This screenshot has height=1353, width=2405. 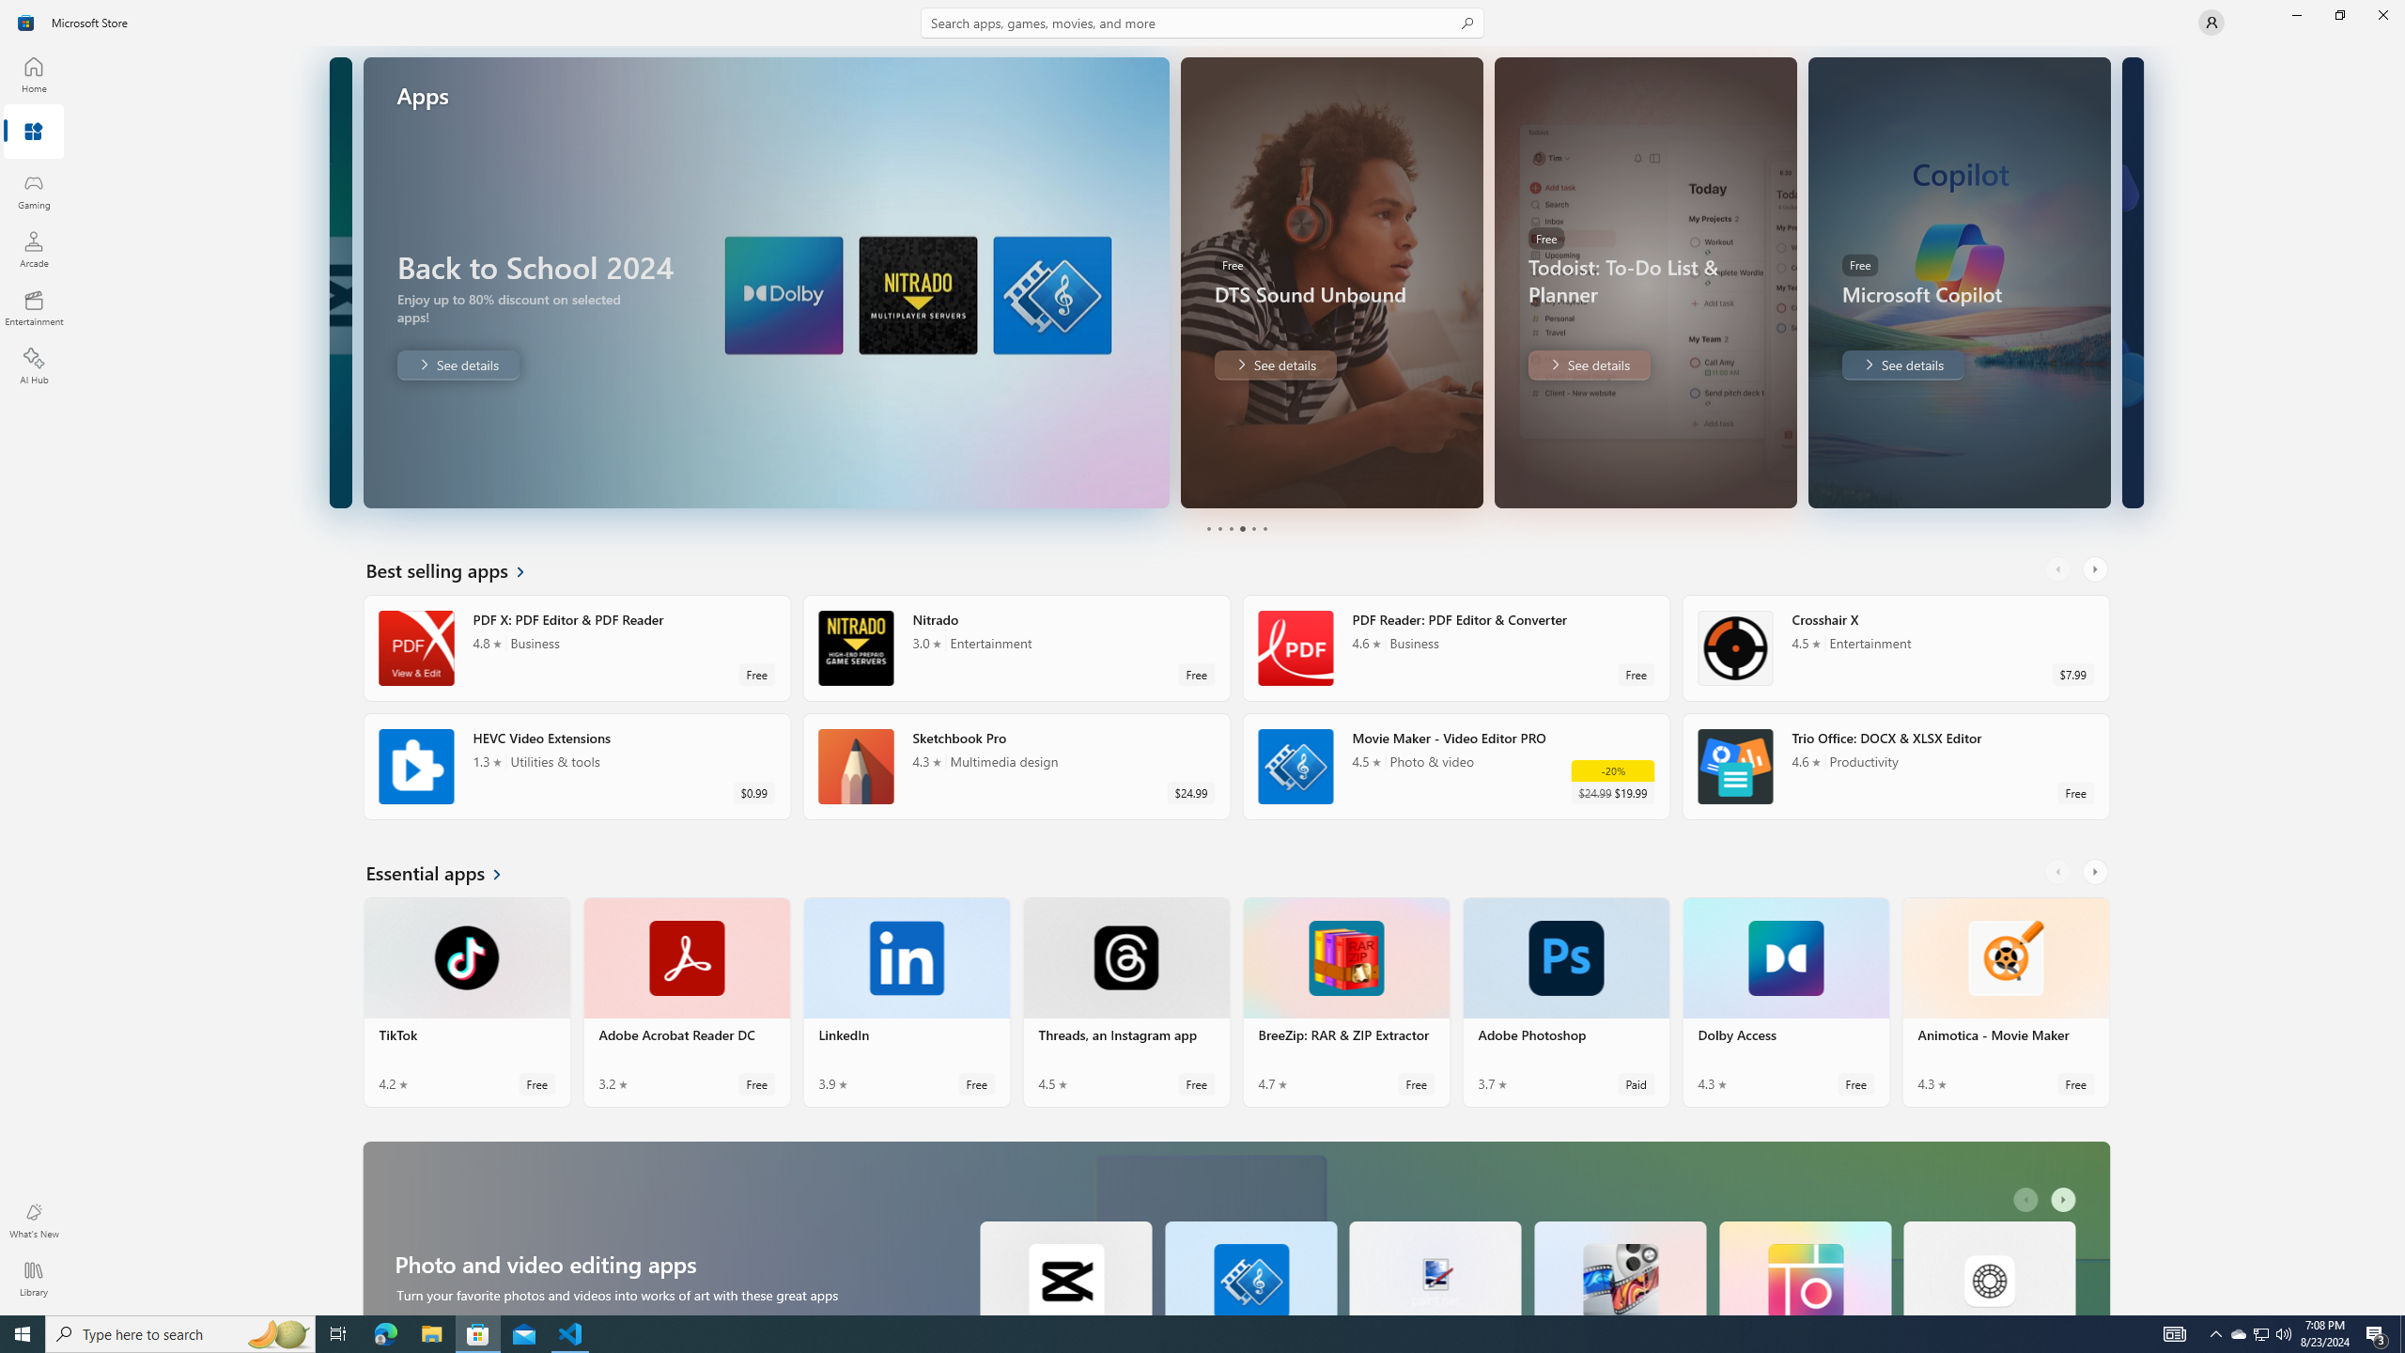 I want to click on Search, so click(x=1202, y=23).